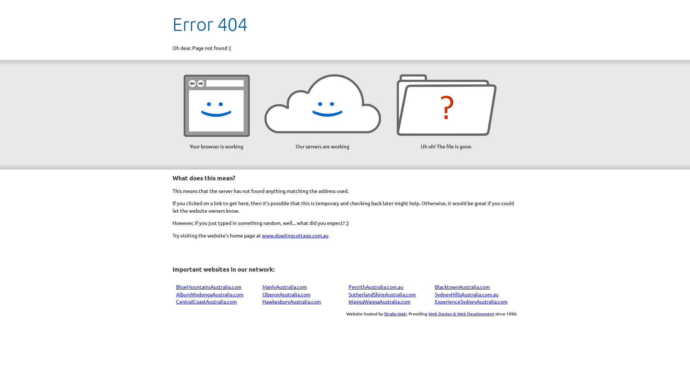 This screenshot has height=388, width=690. I want to click on CentralCoastAustralia.com, so click(206, 301).